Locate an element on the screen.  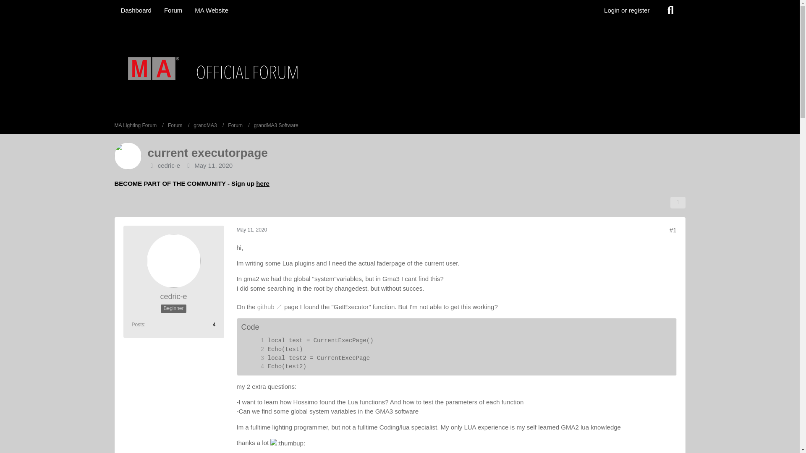
MA Lighting Forum is located at coordinates (135, 125).